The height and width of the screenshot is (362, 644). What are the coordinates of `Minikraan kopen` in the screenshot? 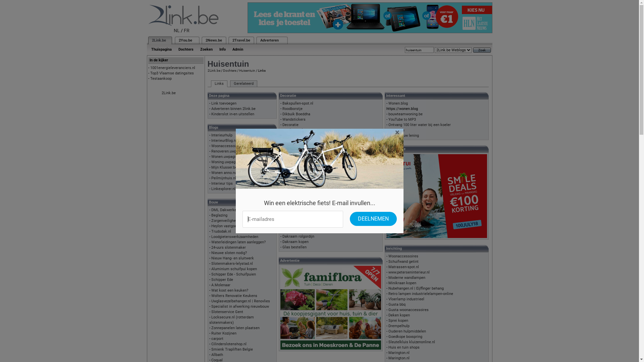 It's located at (402, 283).